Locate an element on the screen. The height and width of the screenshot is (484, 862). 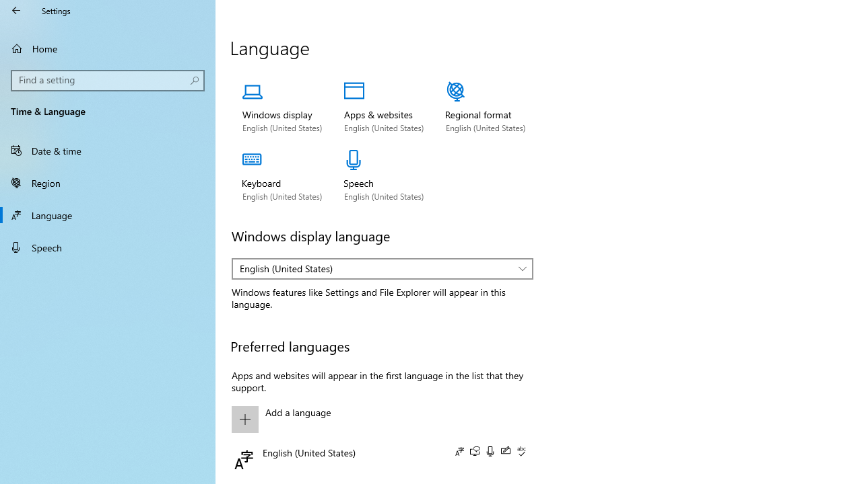
English (United States) is located at coordinates (376, 268).